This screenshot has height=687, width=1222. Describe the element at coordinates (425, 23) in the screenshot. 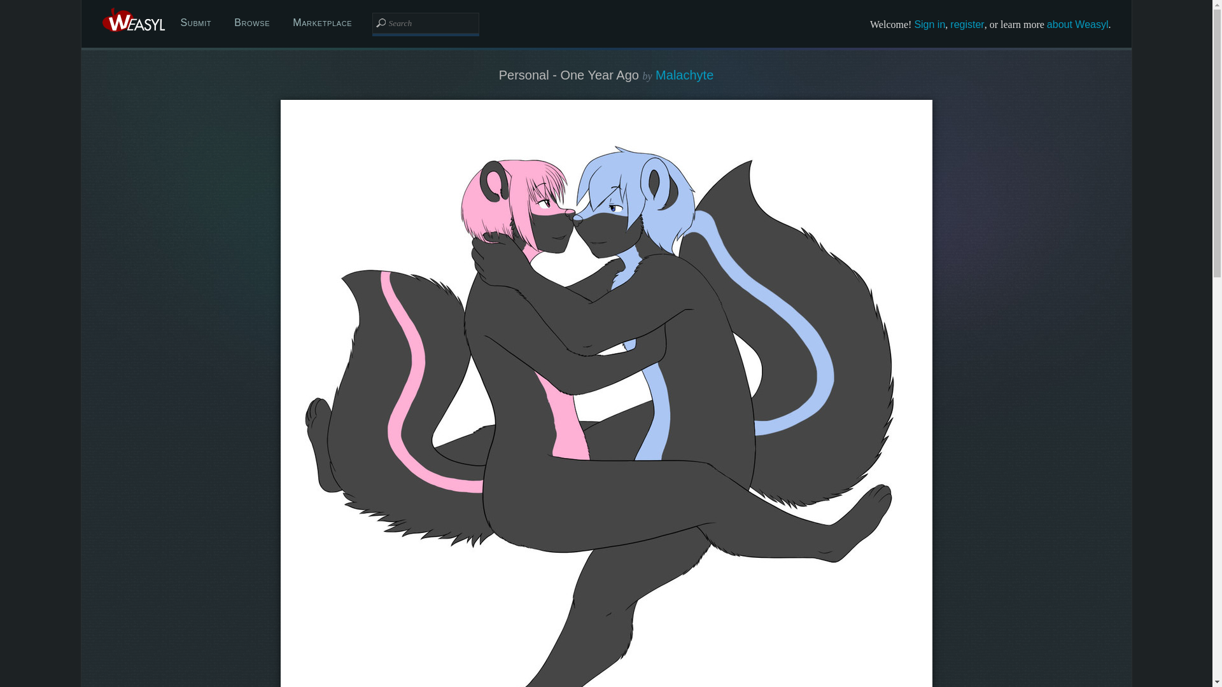

I see `Search Weasyl` at that location.